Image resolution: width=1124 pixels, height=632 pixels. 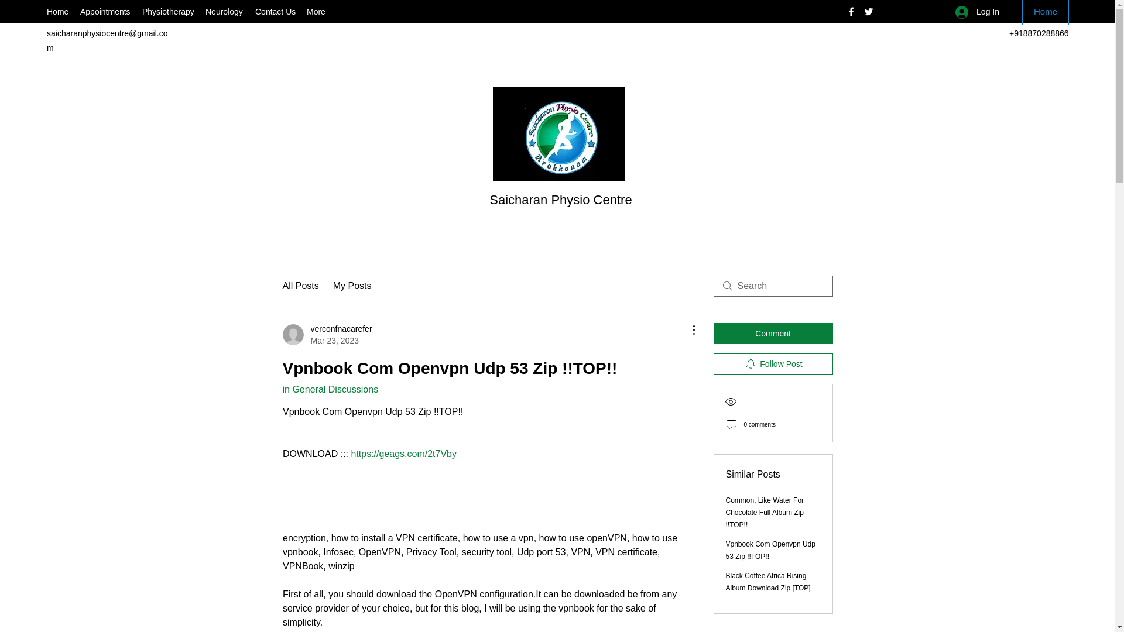 What do you see at coordinates (765, 512) in the screenshot?
I see `Saicharan Physio Centre` at bounding box center [765, 512].